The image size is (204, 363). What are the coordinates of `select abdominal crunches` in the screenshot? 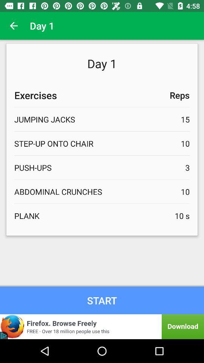 It's located at (102, 191).